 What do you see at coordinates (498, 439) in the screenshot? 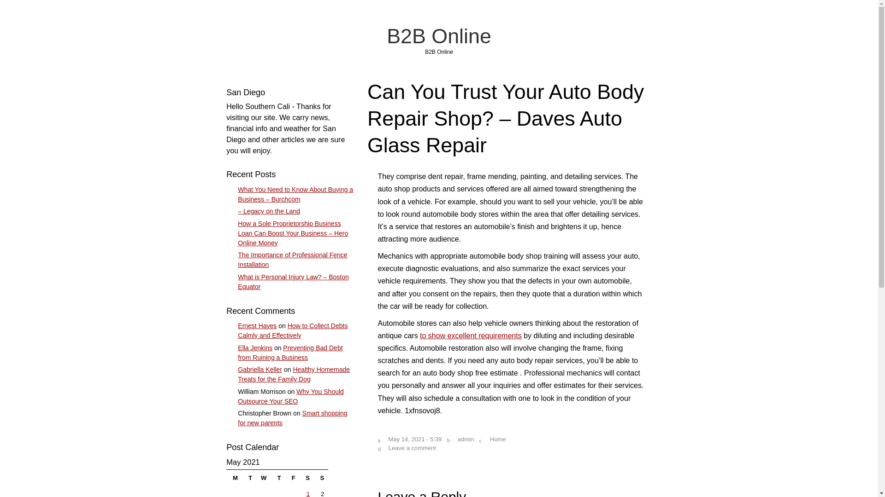
I see `Home` at bounding box center [498, 439].